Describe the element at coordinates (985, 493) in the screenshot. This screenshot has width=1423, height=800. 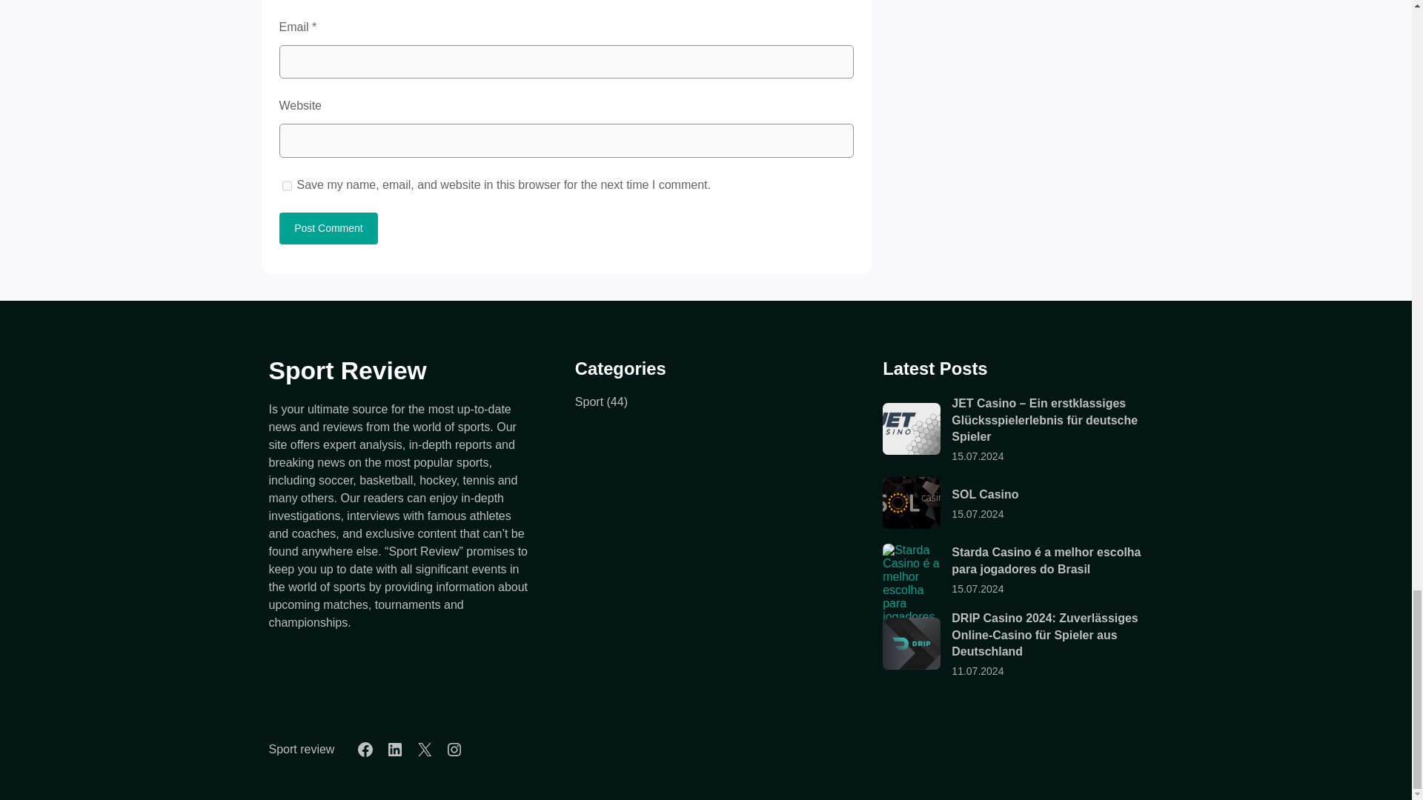
I see `SOL Casino` at that location.